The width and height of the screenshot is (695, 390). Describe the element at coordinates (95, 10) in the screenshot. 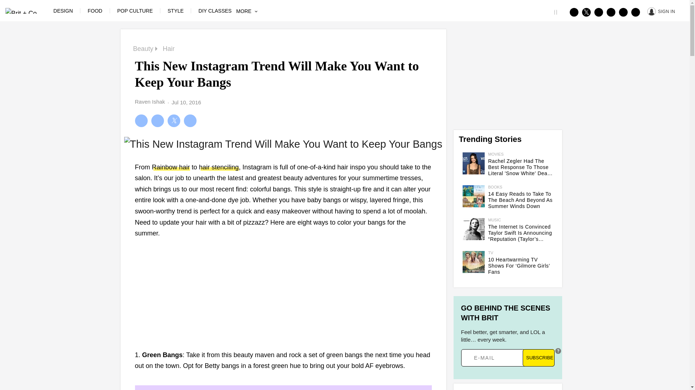

I see `FOOD` at that location.